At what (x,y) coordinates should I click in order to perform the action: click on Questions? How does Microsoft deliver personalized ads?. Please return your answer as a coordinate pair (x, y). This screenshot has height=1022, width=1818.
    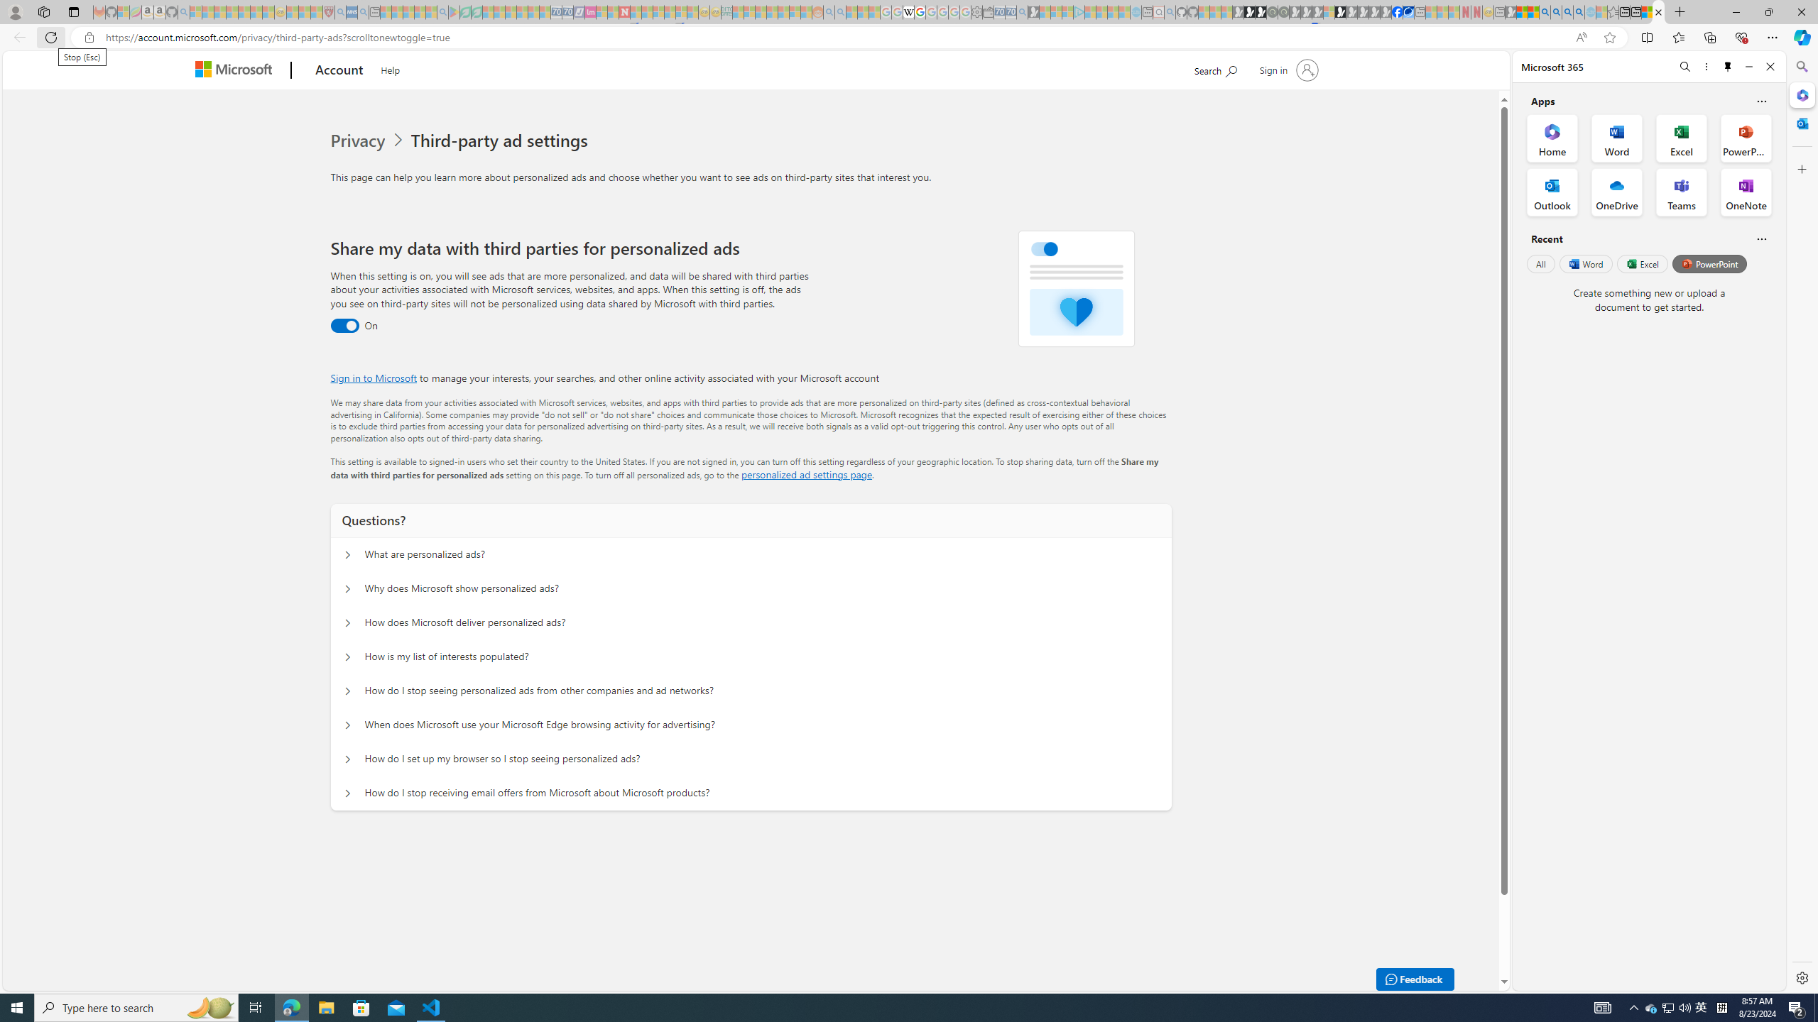
    Looking at the image, I should click on (348, 623).